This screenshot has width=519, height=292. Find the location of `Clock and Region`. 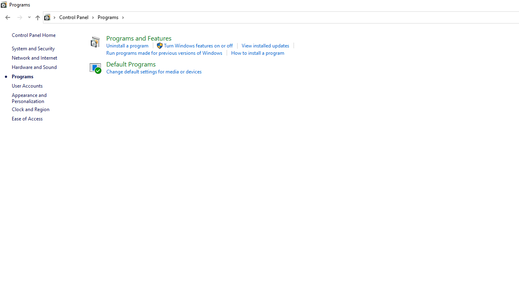

Clock and Region is located at coordinates (30, 109).